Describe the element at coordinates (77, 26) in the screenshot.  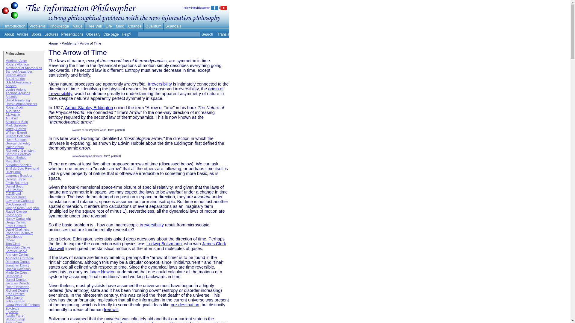
I see `Value` at that location.